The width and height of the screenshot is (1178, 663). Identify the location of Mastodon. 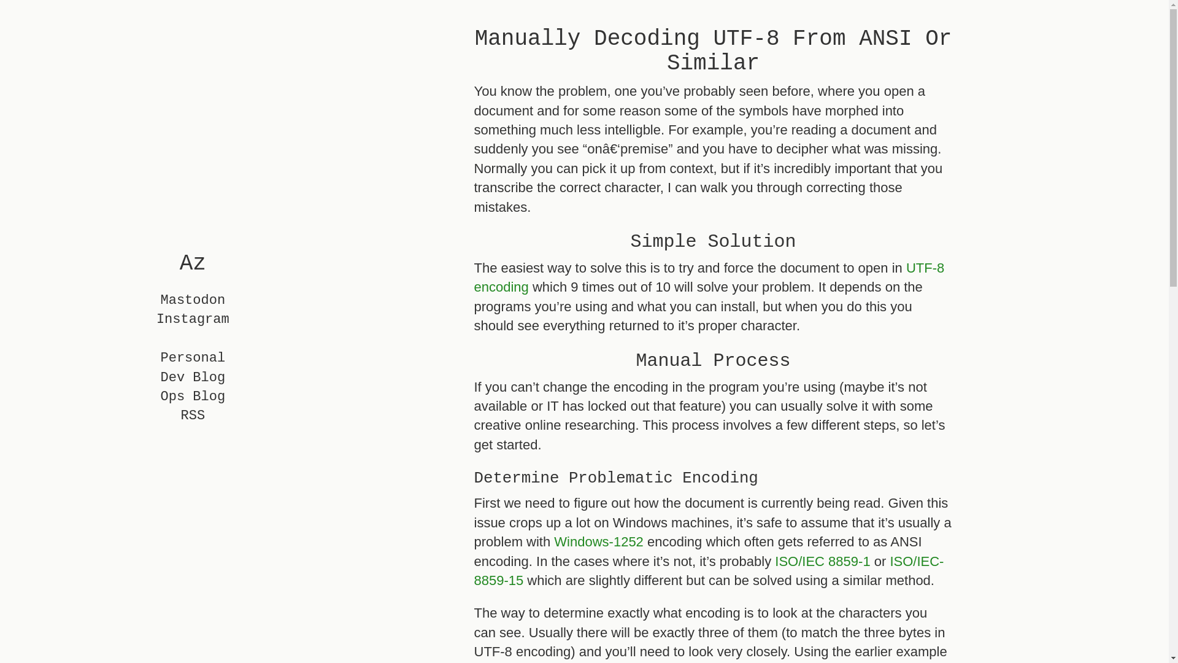
(193, 301).